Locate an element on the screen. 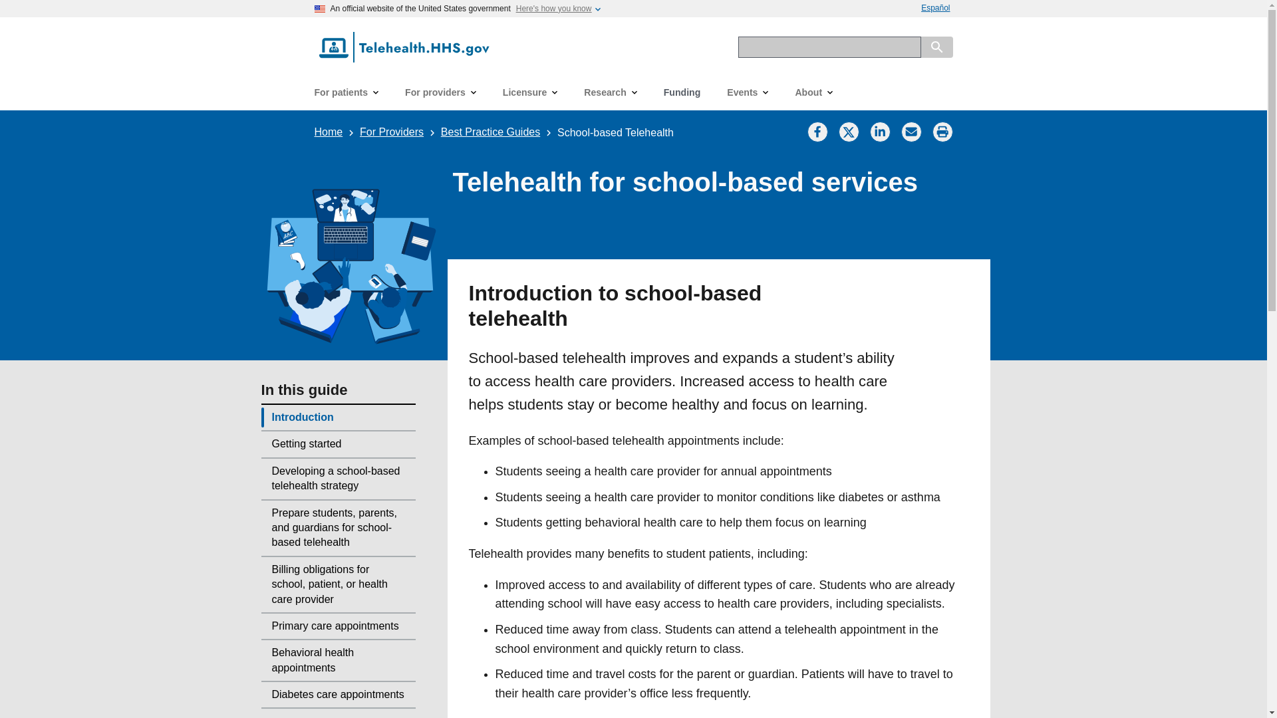  Email is located at coordinates (911, 132).